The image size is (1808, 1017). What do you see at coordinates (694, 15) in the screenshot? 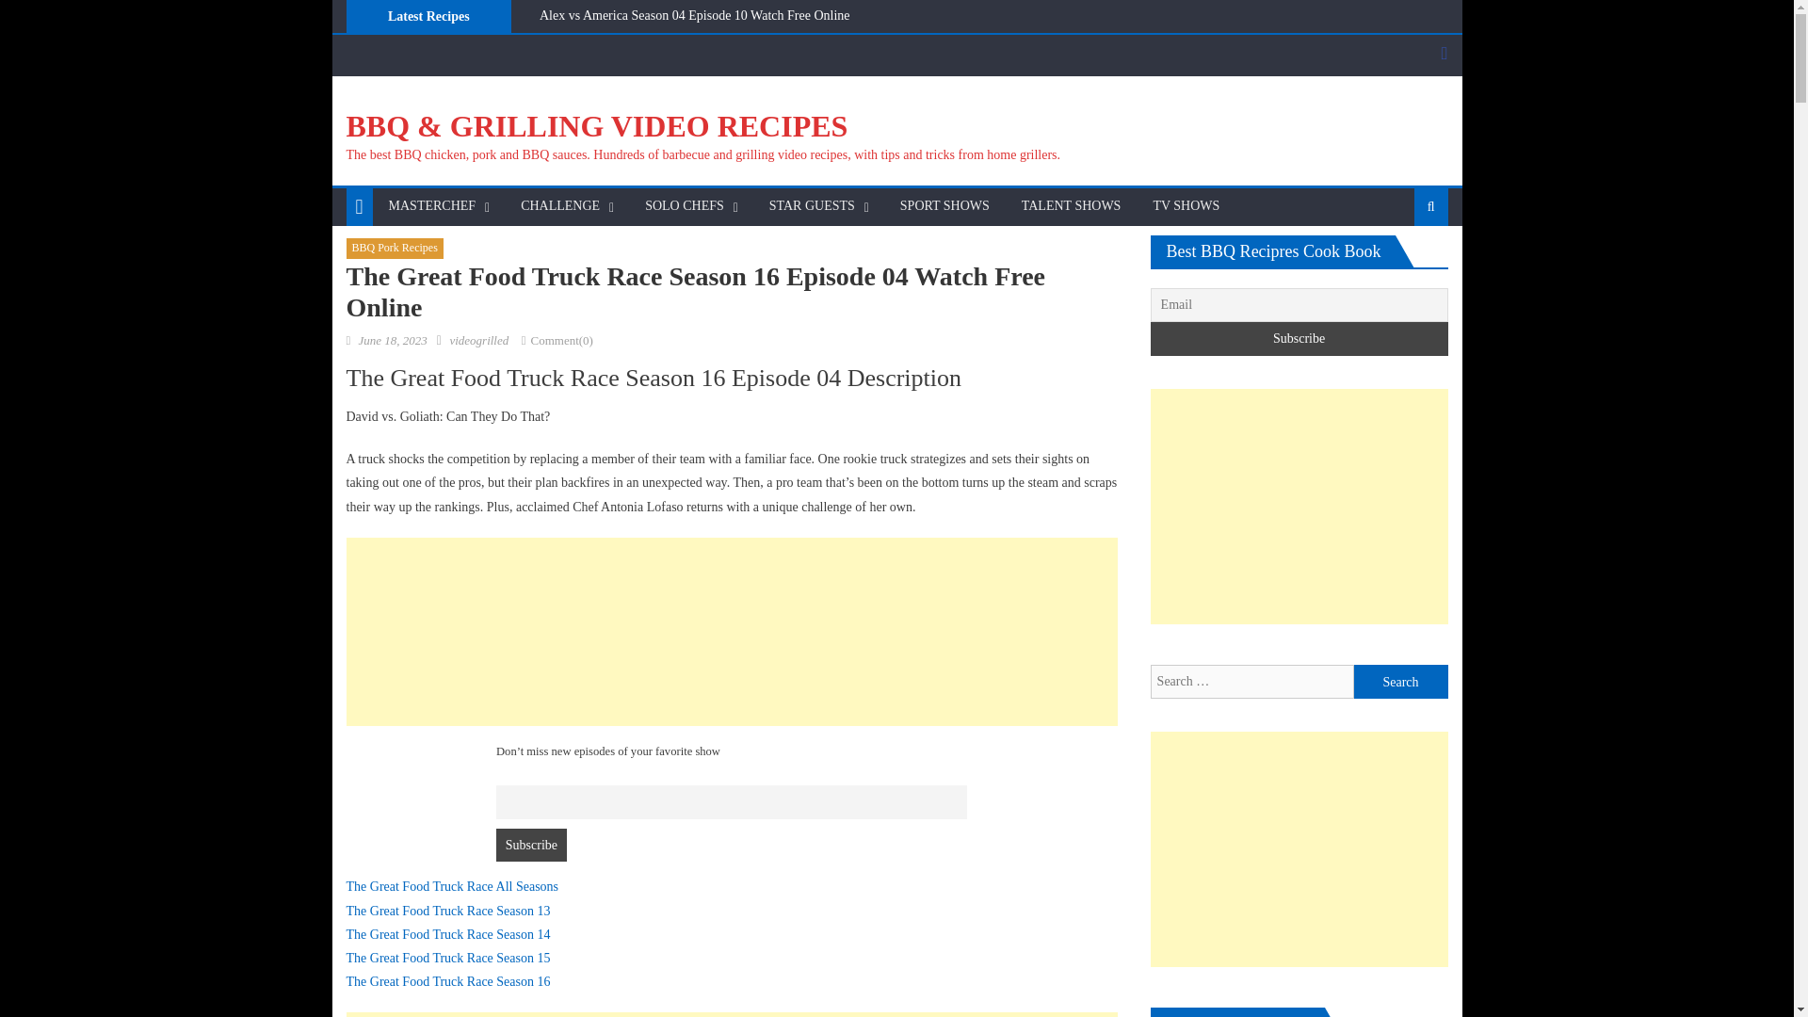
I see `Alex vs America Season 04 Episode 10 Watch Free Online` at bounding box center [694, 15].